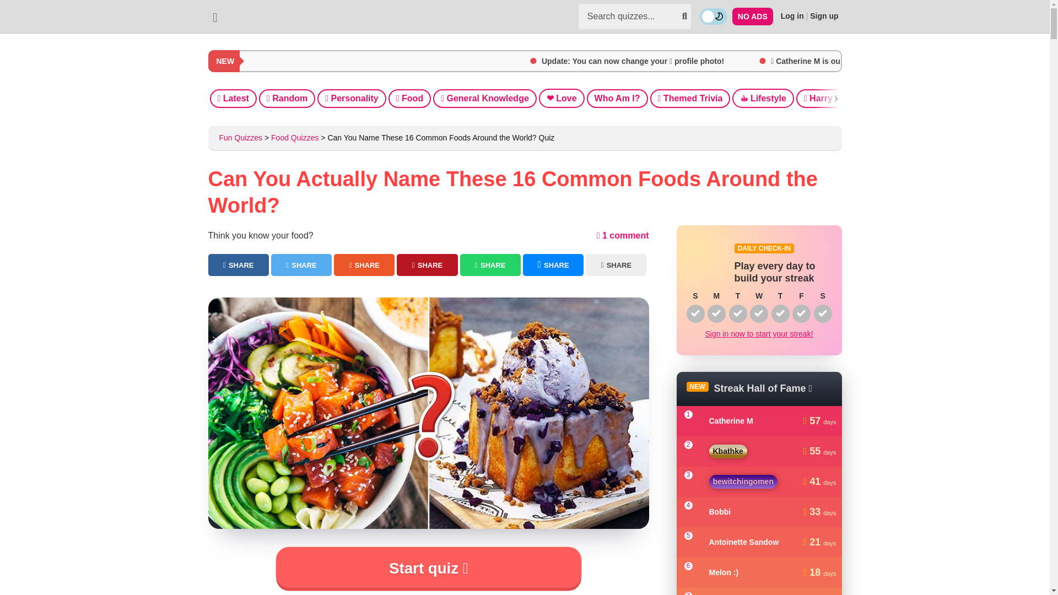 The width and height of the screenshot is (1058, 595). I want to click on Share this quiz on Pinterest, so click(427, 265).